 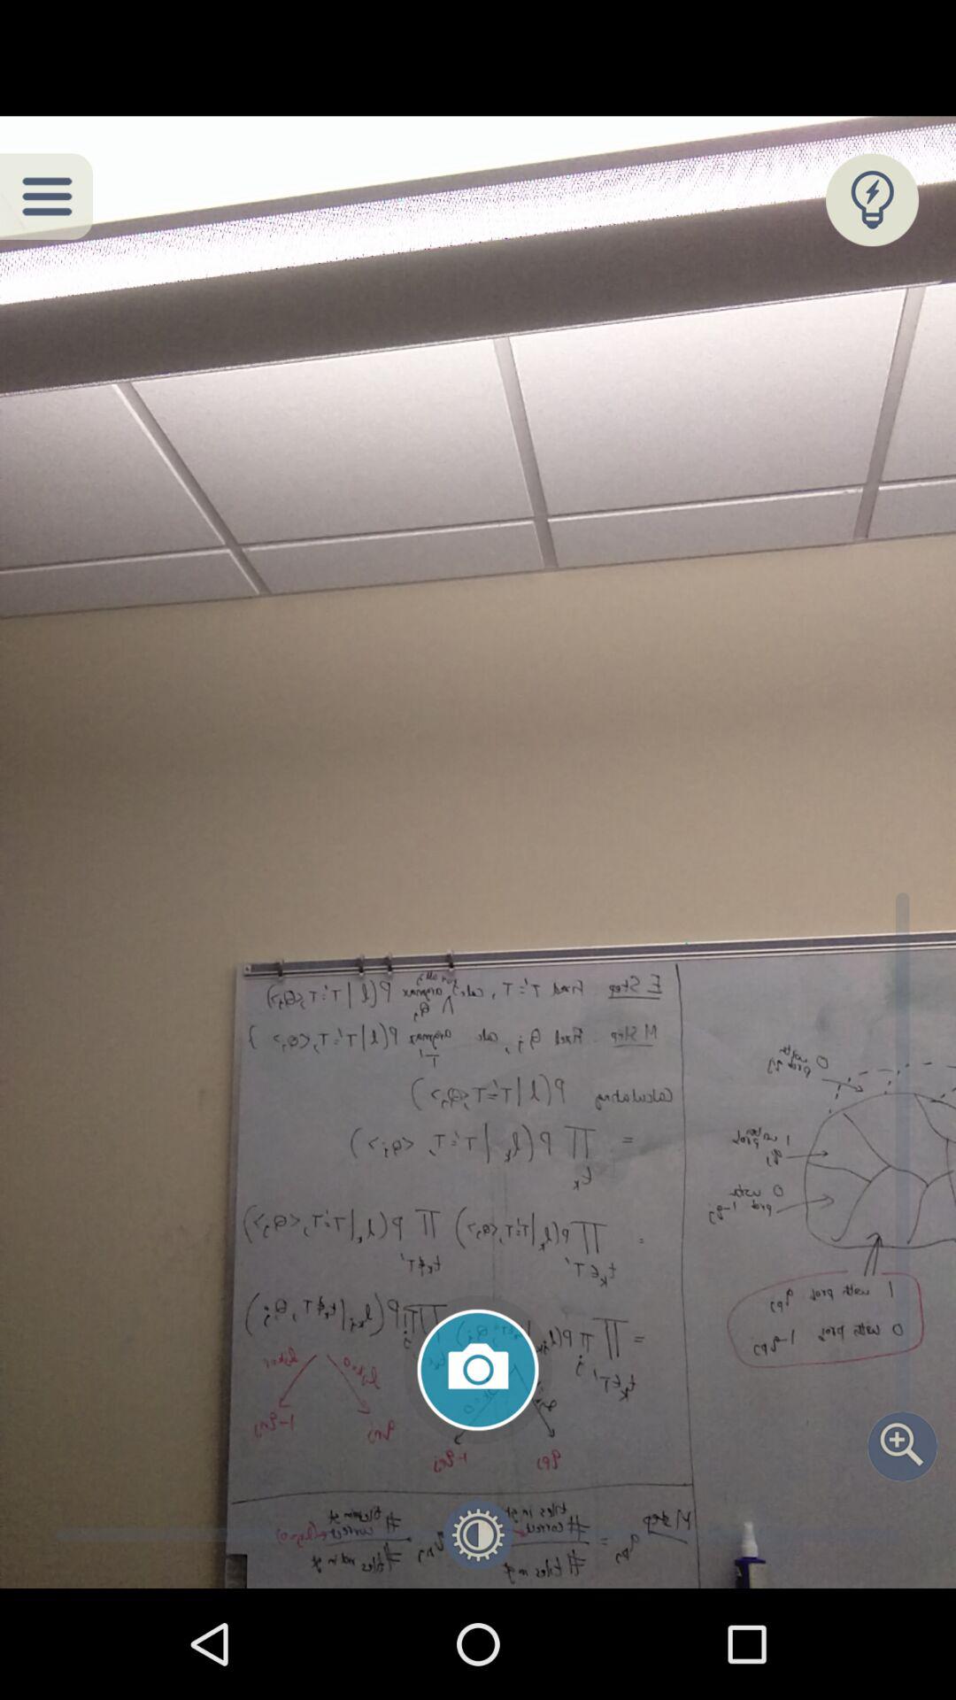 What do you see at coordinates (46, 197) in the screenshot?
I see `open options menu` at bounding box center [46, 197].